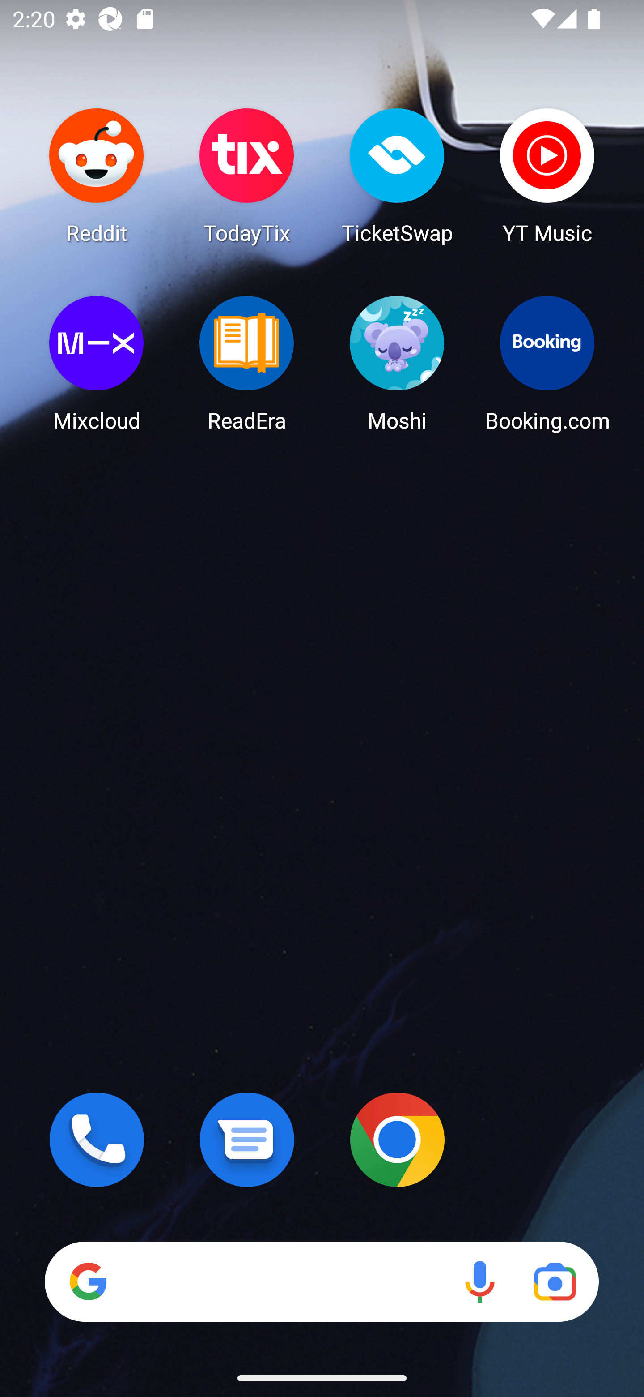  Describe the element at coordinates (247, 1140) in the screenshot. I see `Messages` at that location.